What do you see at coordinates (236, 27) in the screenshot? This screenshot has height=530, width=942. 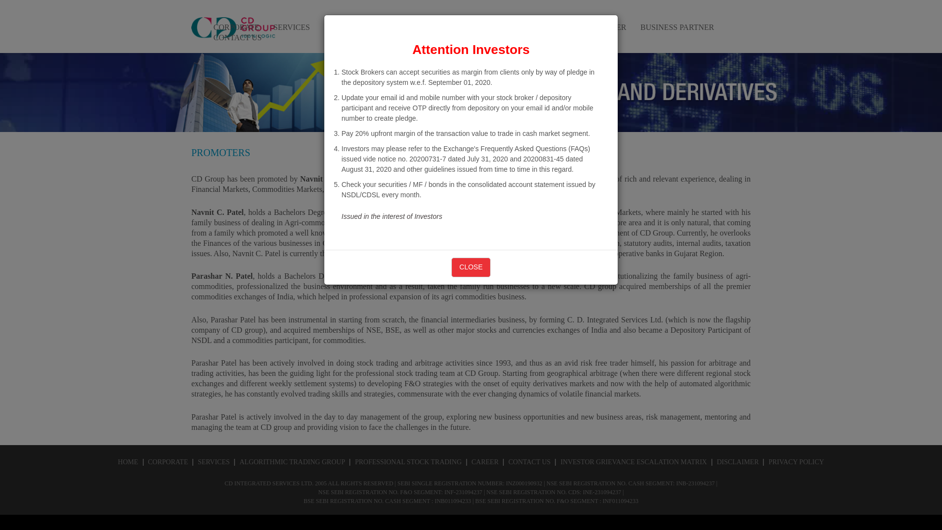 I see `CORPORATE` at bounding box center [236, 27].